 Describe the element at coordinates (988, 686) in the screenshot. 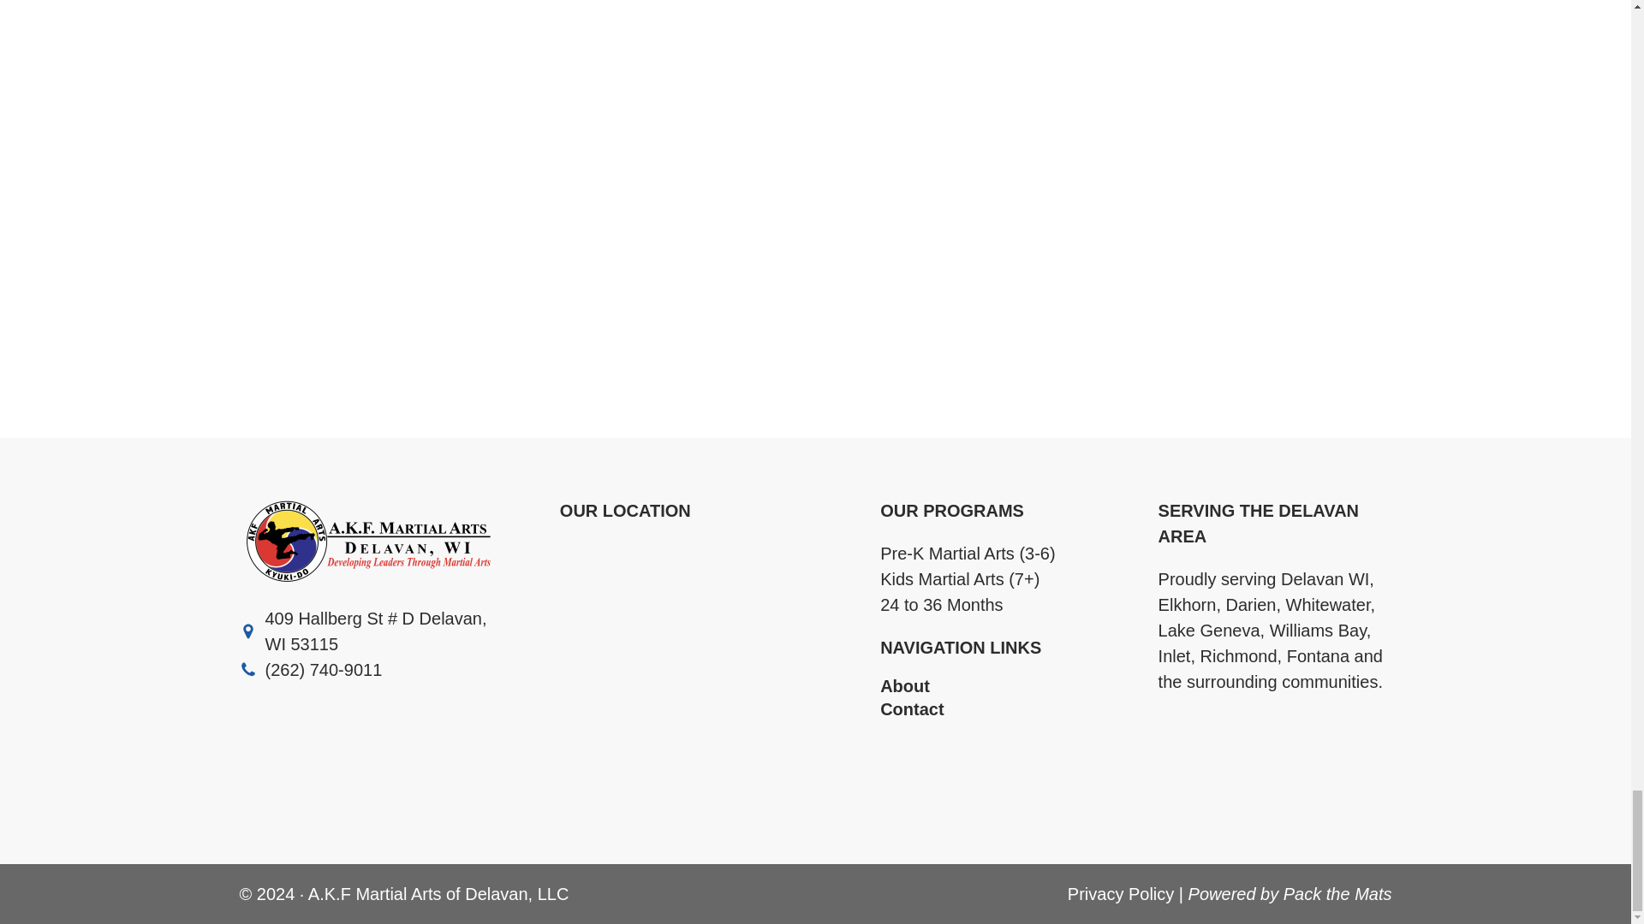

I see `About` at that location.